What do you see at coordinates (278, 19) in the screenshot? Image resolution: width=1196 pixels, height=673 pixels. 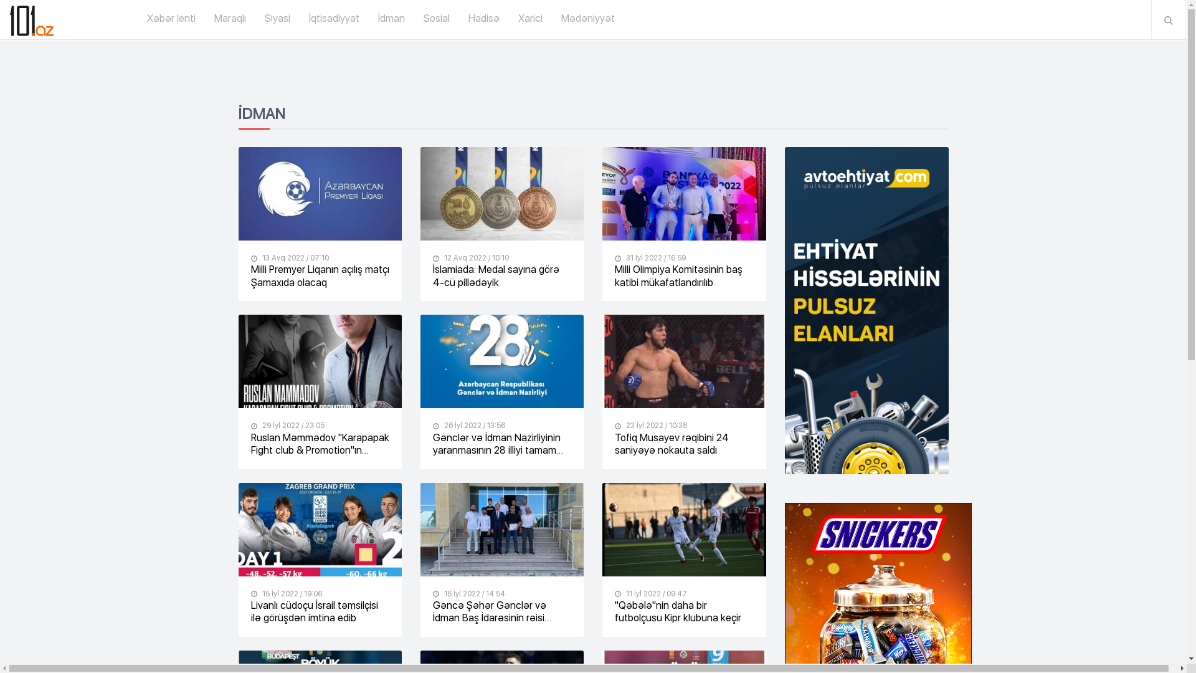 I see `Siyasi` at bounding box center [278, 19].